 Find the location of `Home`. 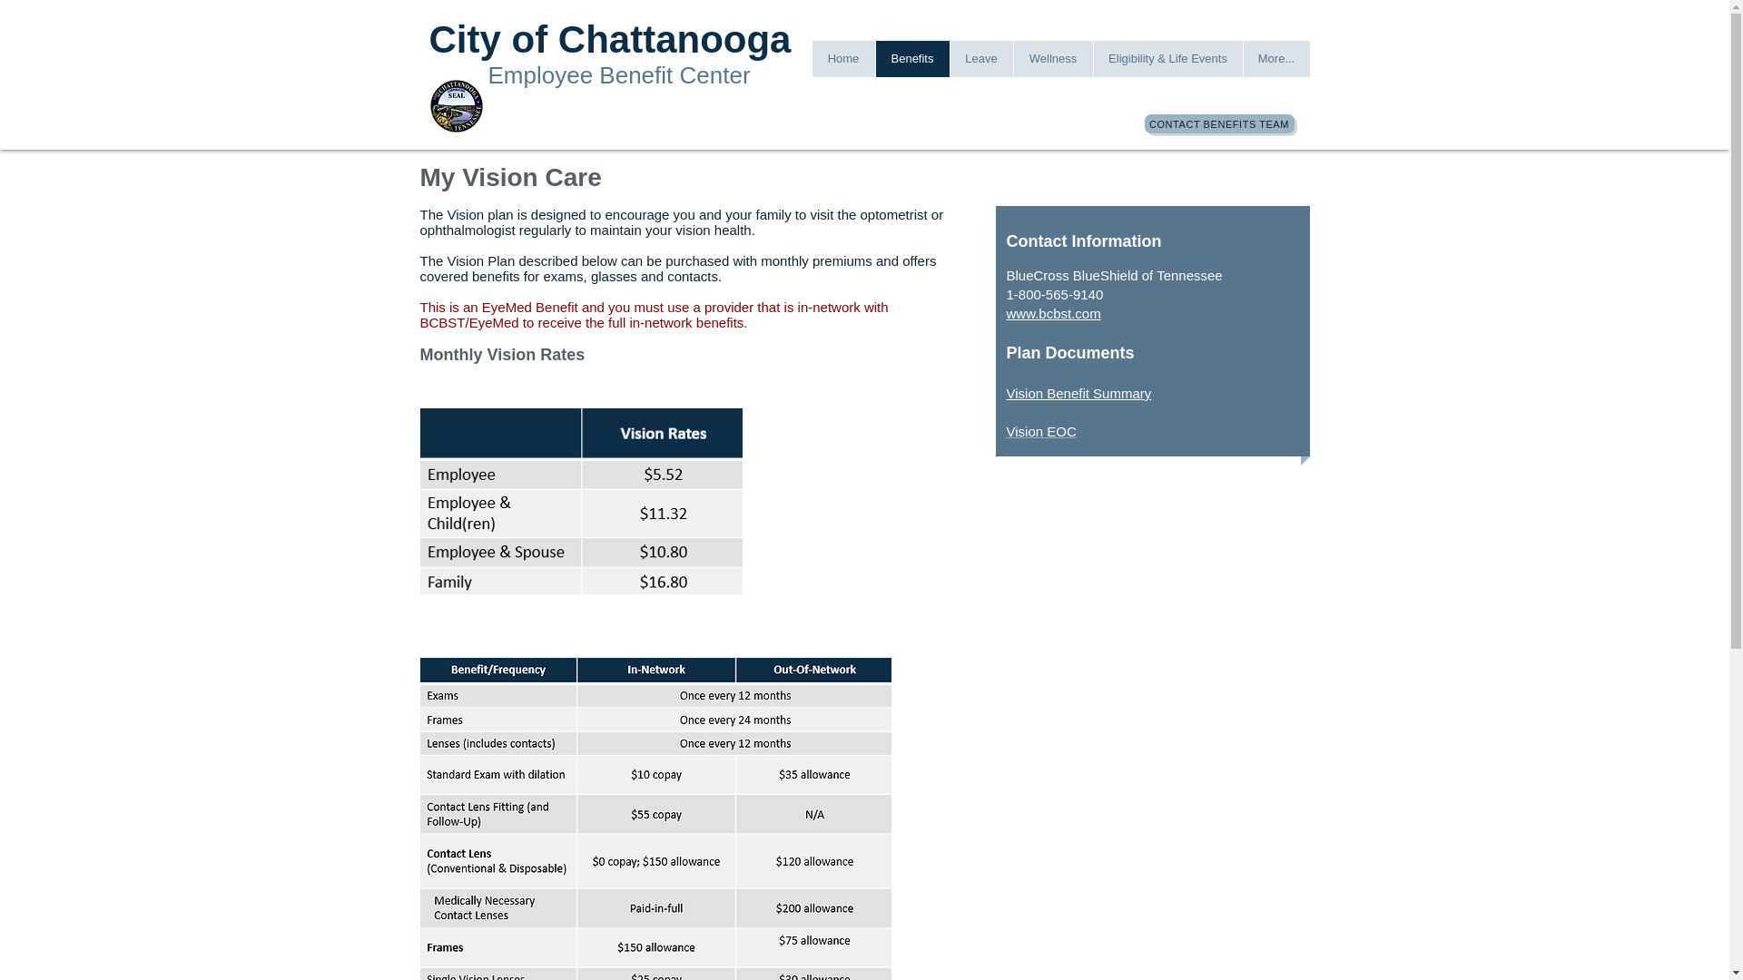

Home is located at coordinates (842, 59).